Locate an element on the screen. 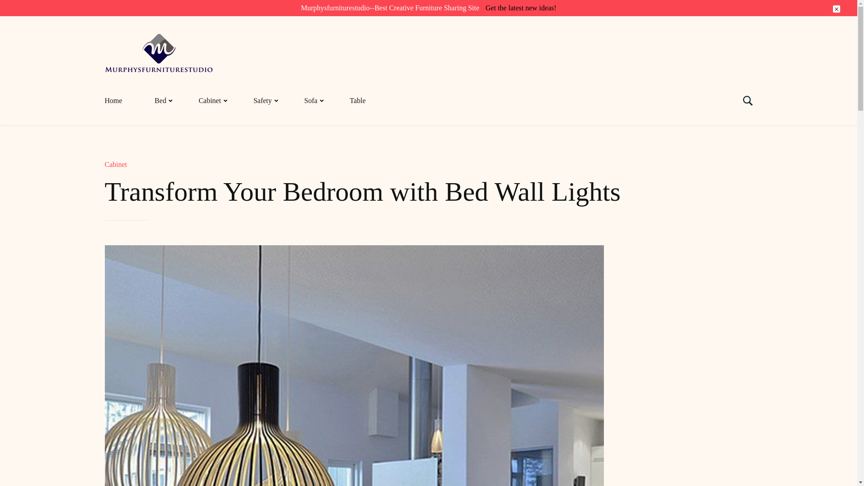 This screenshot has width=864, height=486. Murphysfurniturestudio is located at coordinates (160, 39).